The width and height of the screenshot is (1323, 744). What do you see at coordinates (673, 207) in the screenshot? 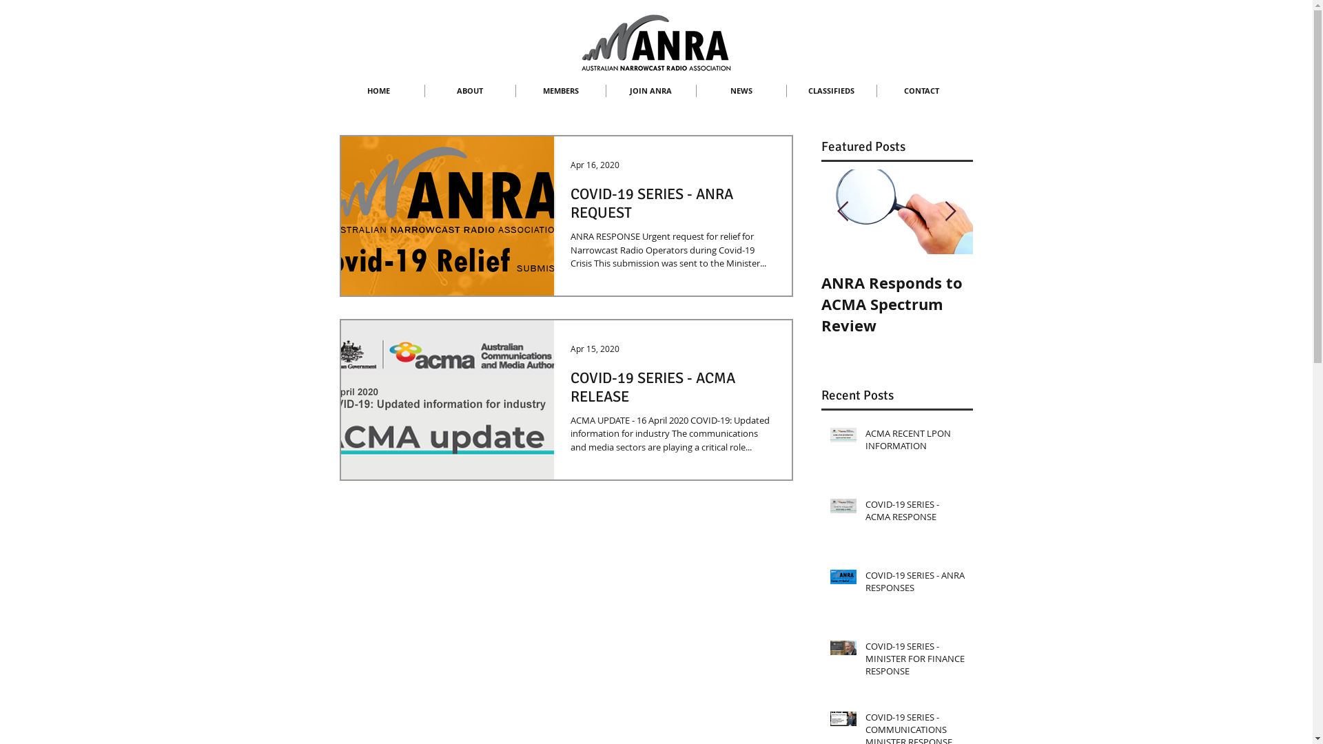
I see `COVID-19 SERIES - ANRA REQUEST` at bounding box center [673, 207].